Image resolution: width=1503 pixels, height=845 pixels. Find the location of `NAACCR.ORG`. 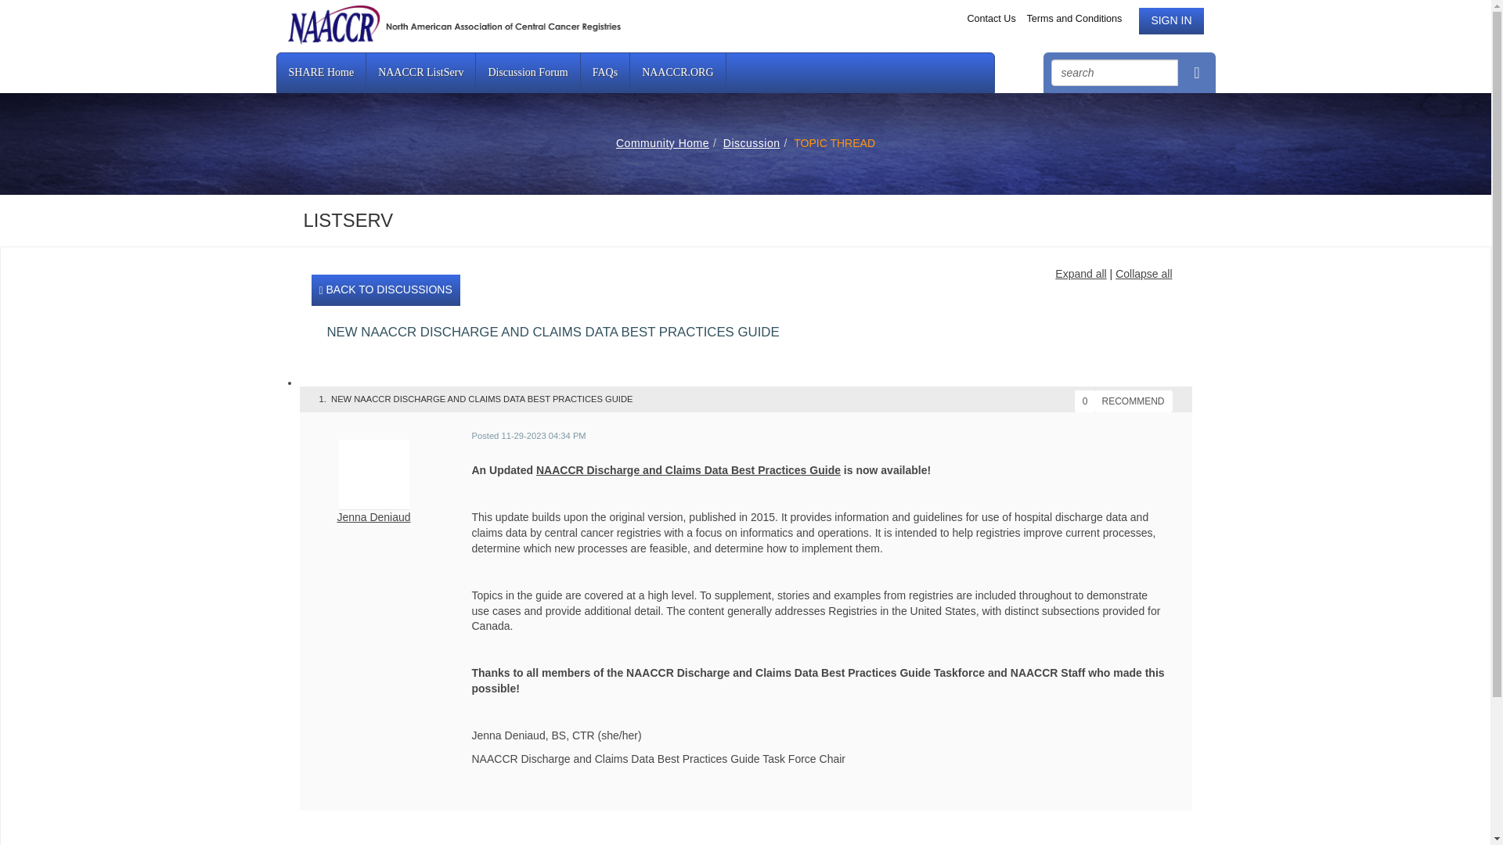

NAACCR.ORG is located at coordinates (678, 72).